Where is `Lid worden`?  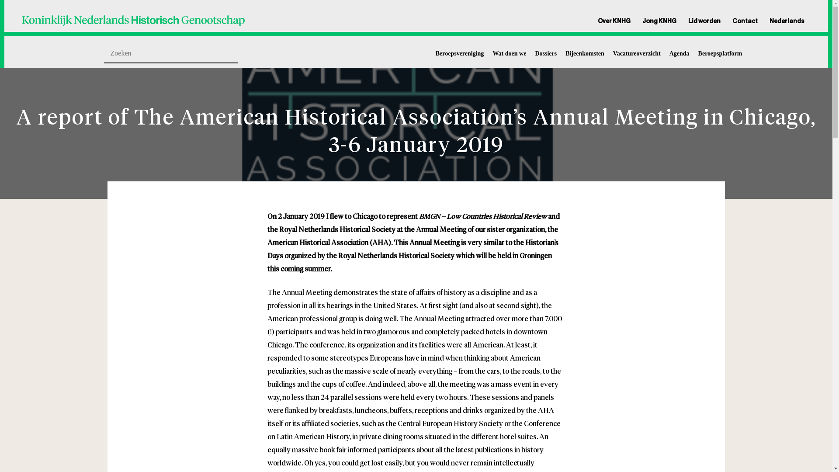
Lid worden is located at coordinates (704, 21).